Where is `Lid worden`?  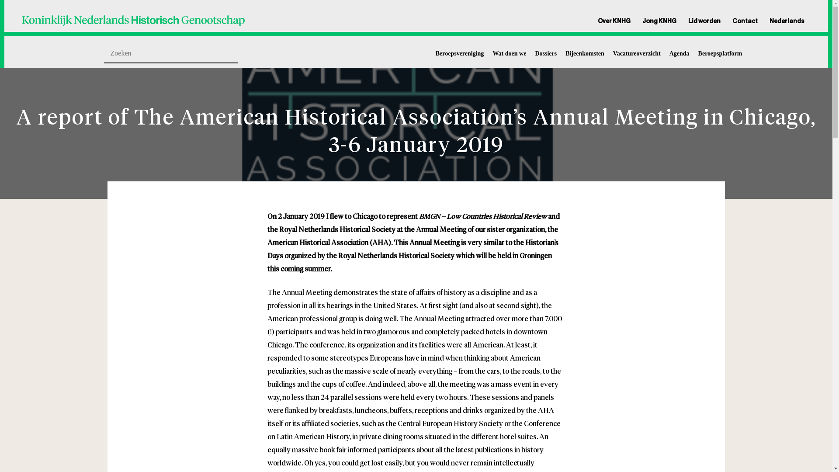
Lid worden is located at coordinates (704, 21).